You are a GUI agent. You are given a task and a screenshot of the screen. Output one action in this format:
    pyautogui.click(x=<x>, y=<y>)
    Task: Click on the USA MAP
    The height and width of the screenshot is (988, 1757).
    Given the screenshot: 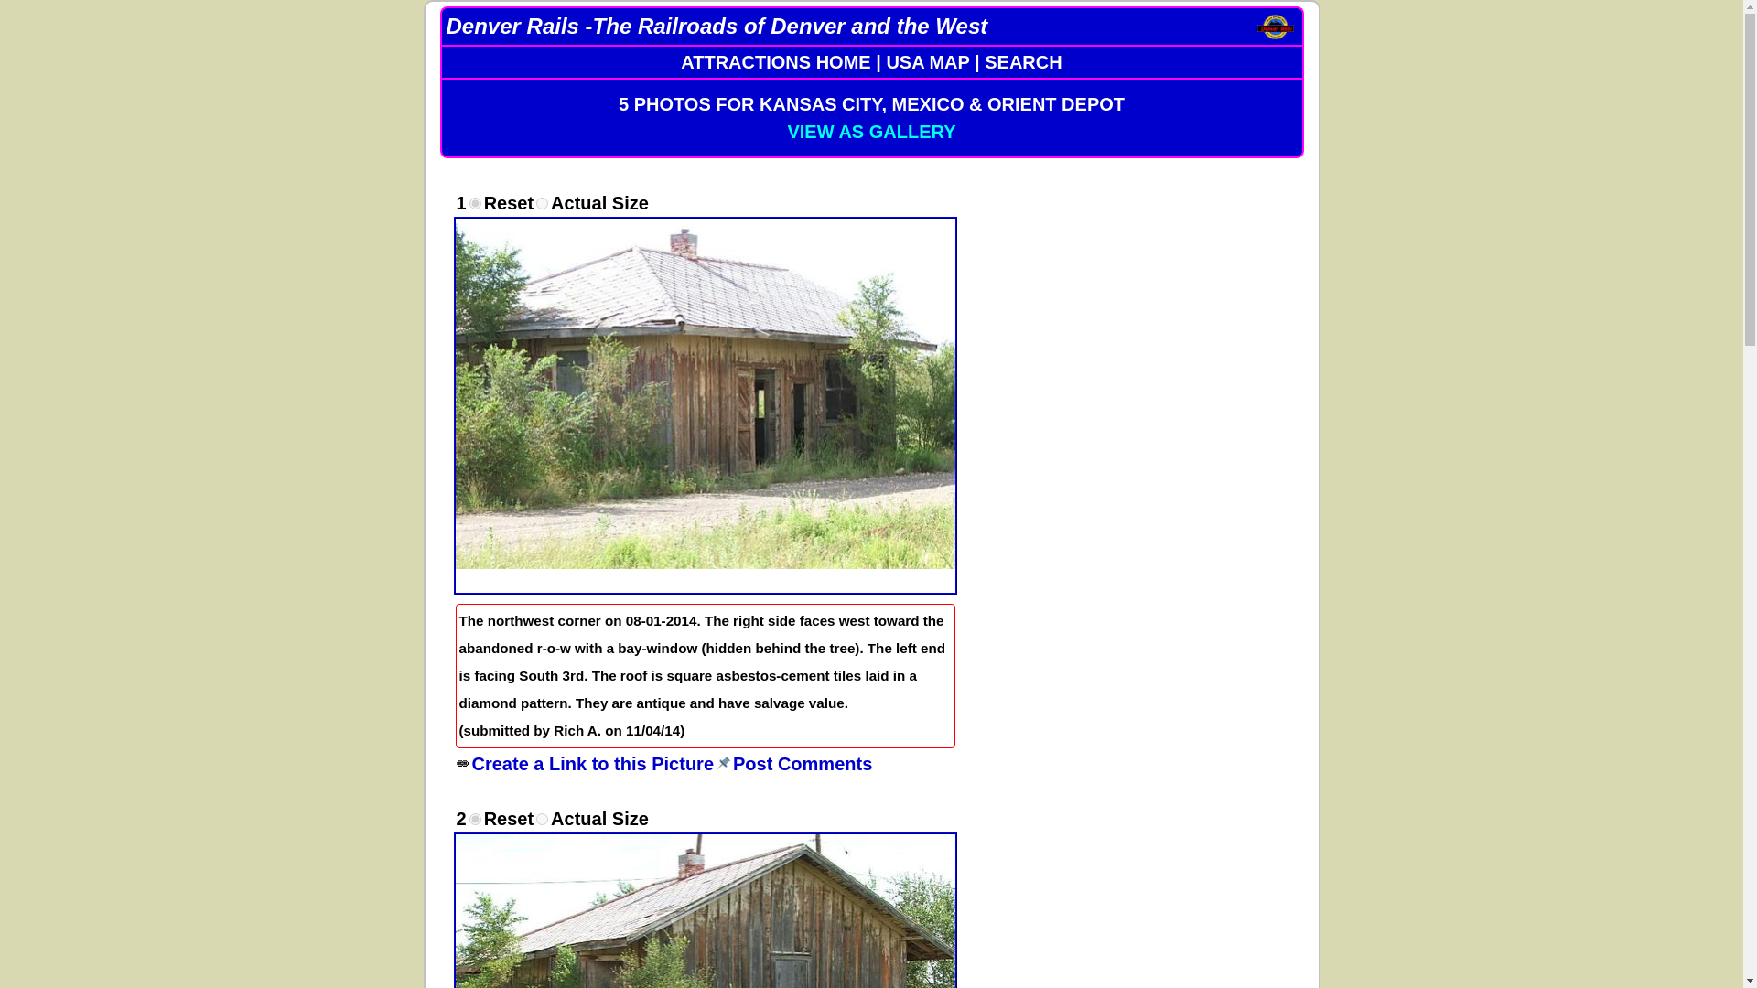 What is the action you would take?
    pyautogui.click(x=927, y=62)
    